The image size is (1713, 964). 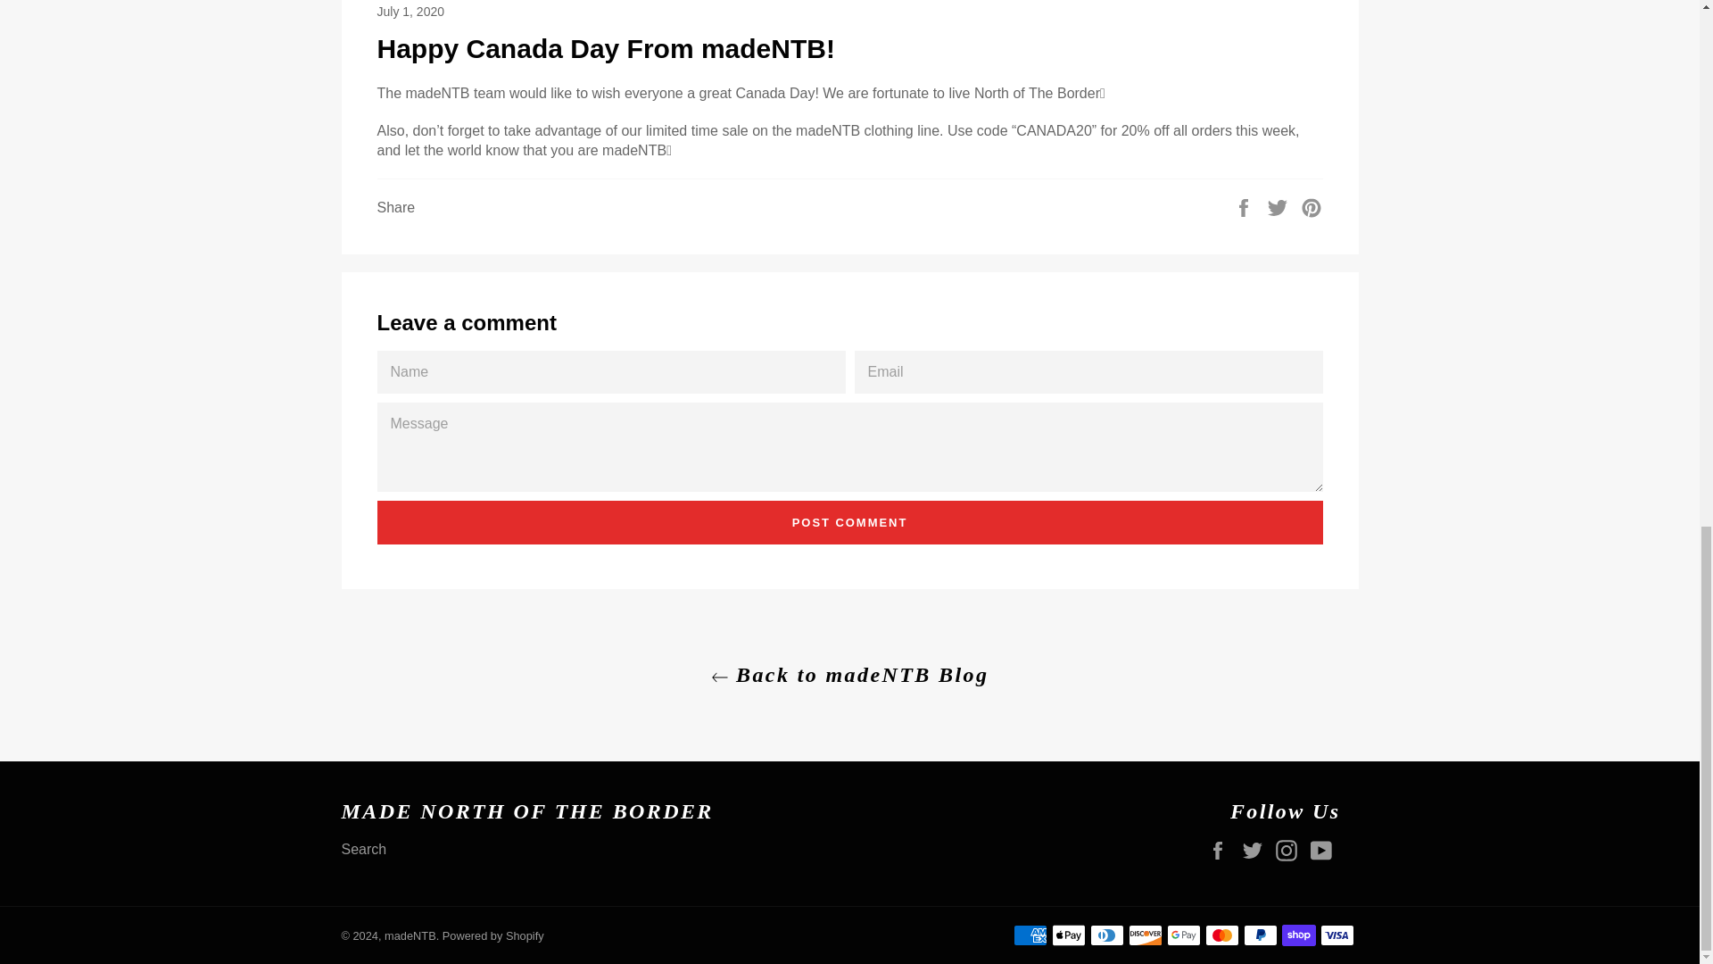 What do you see at coordinates (1222, 850) in the screenshot?
I see `Facebook` at bounding box center [1222, 850].